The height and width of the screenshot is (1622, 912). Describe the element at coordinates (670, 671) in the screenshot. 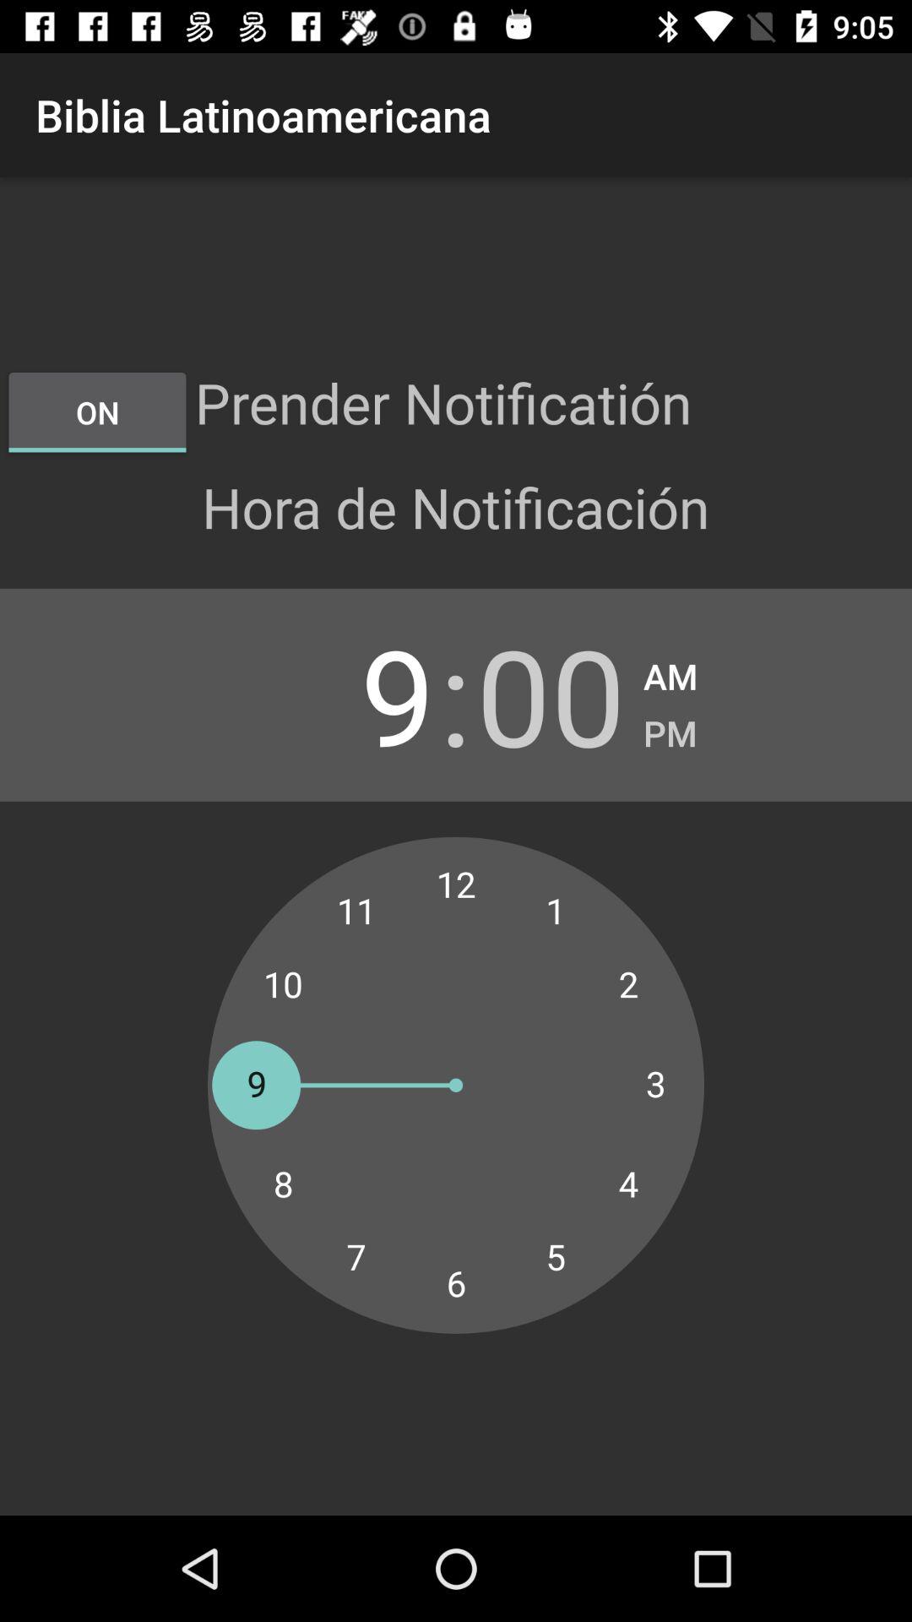

I see `flip to the am checkbox` at that location.